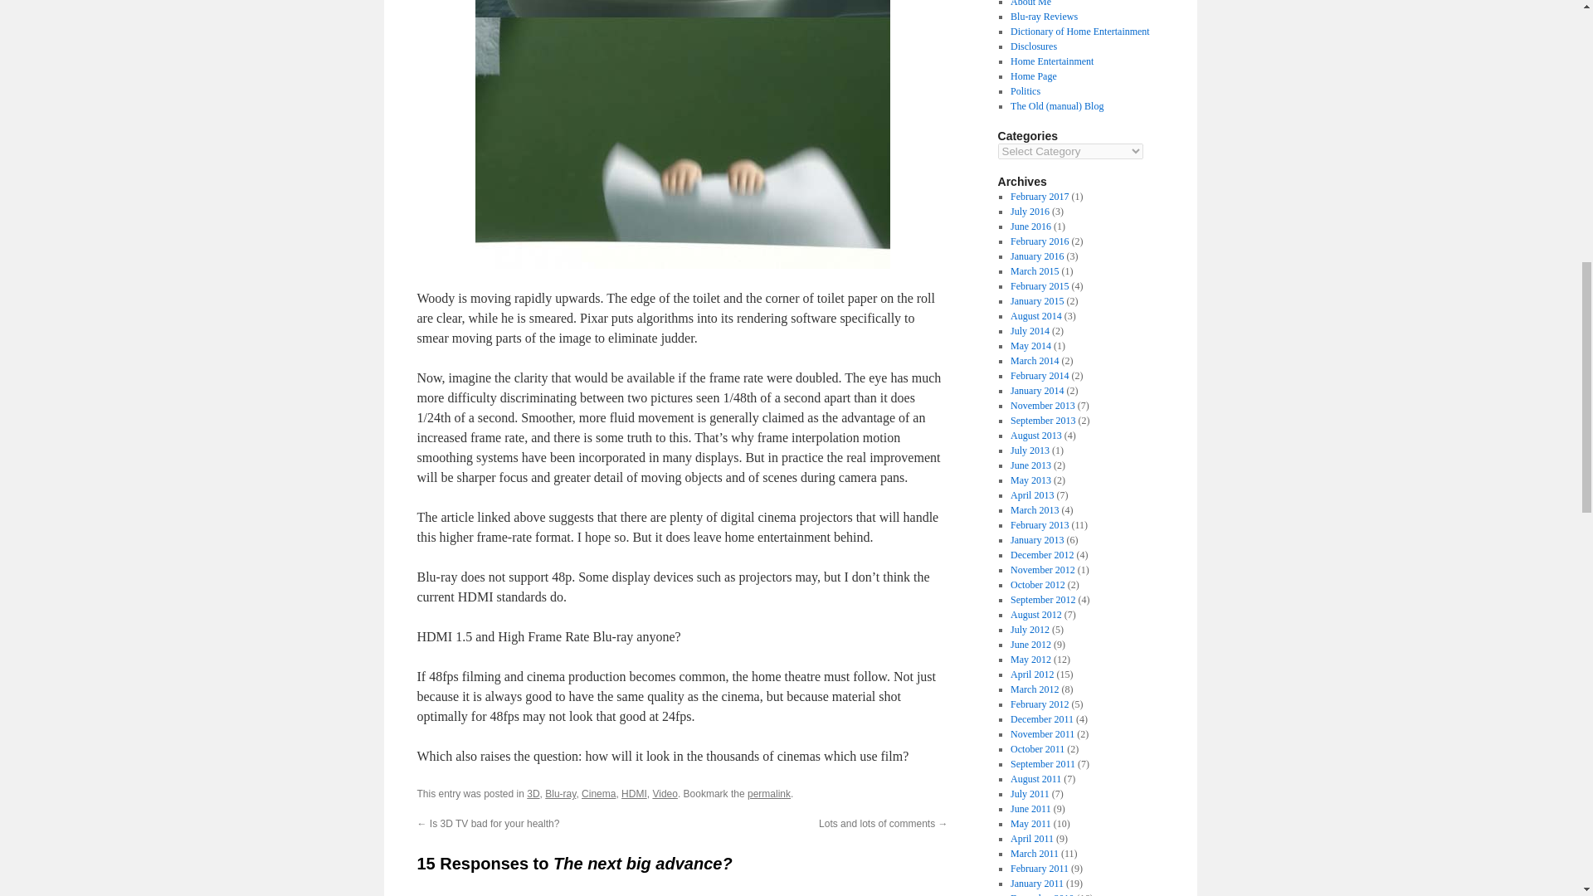 This screenshot has height=896, width=1593. Describe the element at coordinates (1080, 32) in the screenshot. I see `A Dictionary of Home Entertainment` at that location.